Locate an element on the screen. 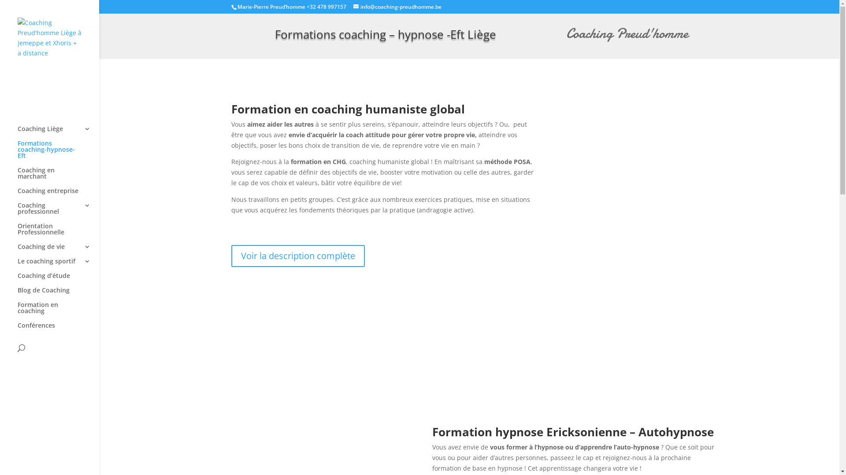  Le coaching sportif is located at coordinates (58, 265).